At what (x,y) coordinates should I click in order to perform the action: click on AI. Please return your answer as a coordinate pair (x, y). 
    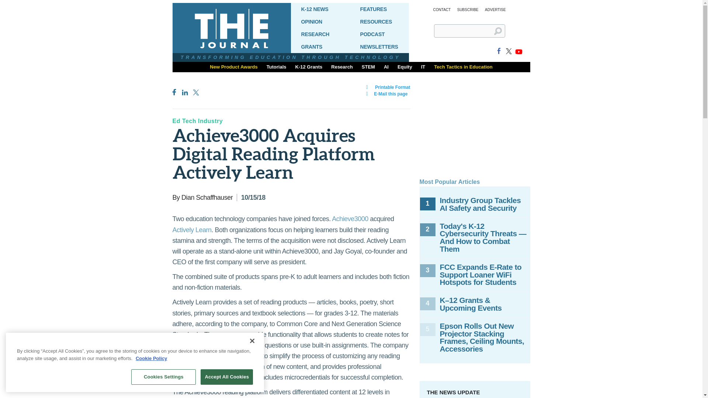
    Looking at the image, I should click on (386, 67).